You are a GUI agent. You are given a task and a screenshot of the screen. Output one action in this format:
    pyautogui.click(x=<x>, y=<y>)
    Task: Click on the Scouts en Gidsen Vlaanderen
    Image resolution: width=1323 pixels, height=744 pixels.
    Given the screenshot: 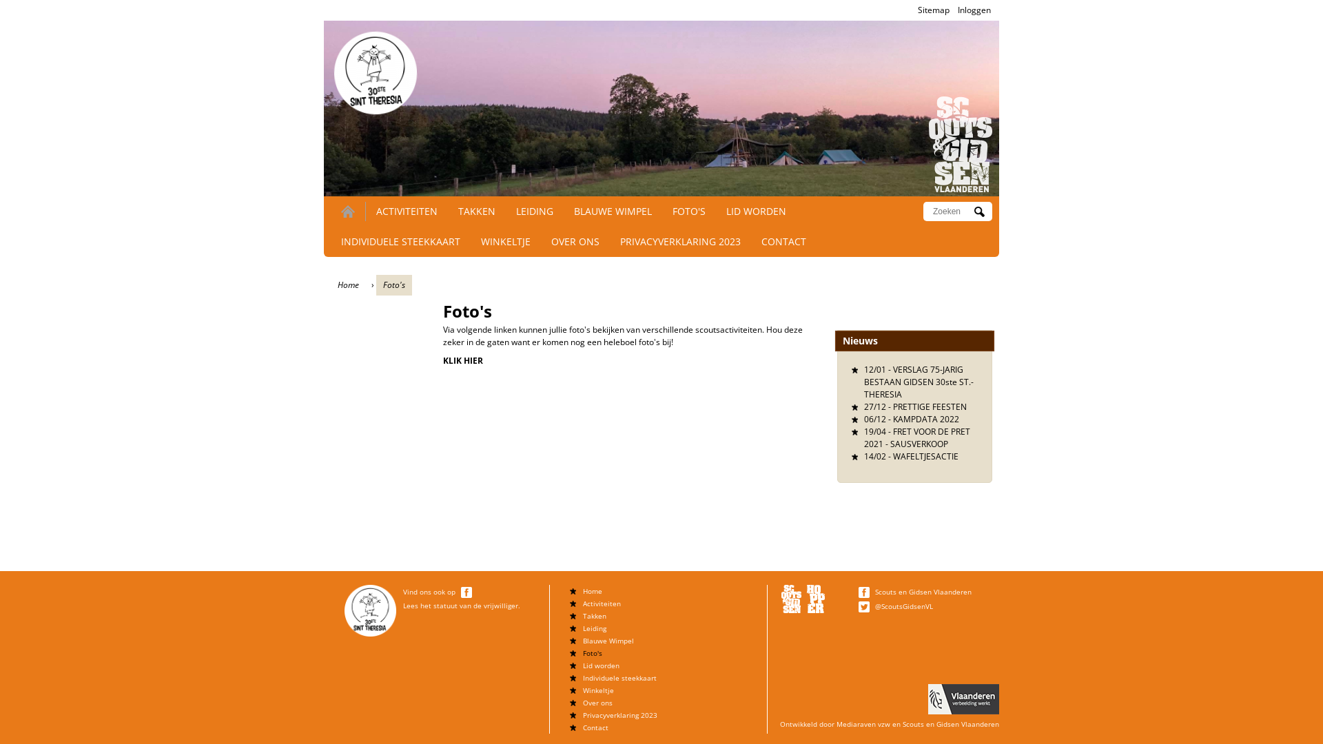 What is the action you would take?
    pyautogui.click(x=951, y=724)
    